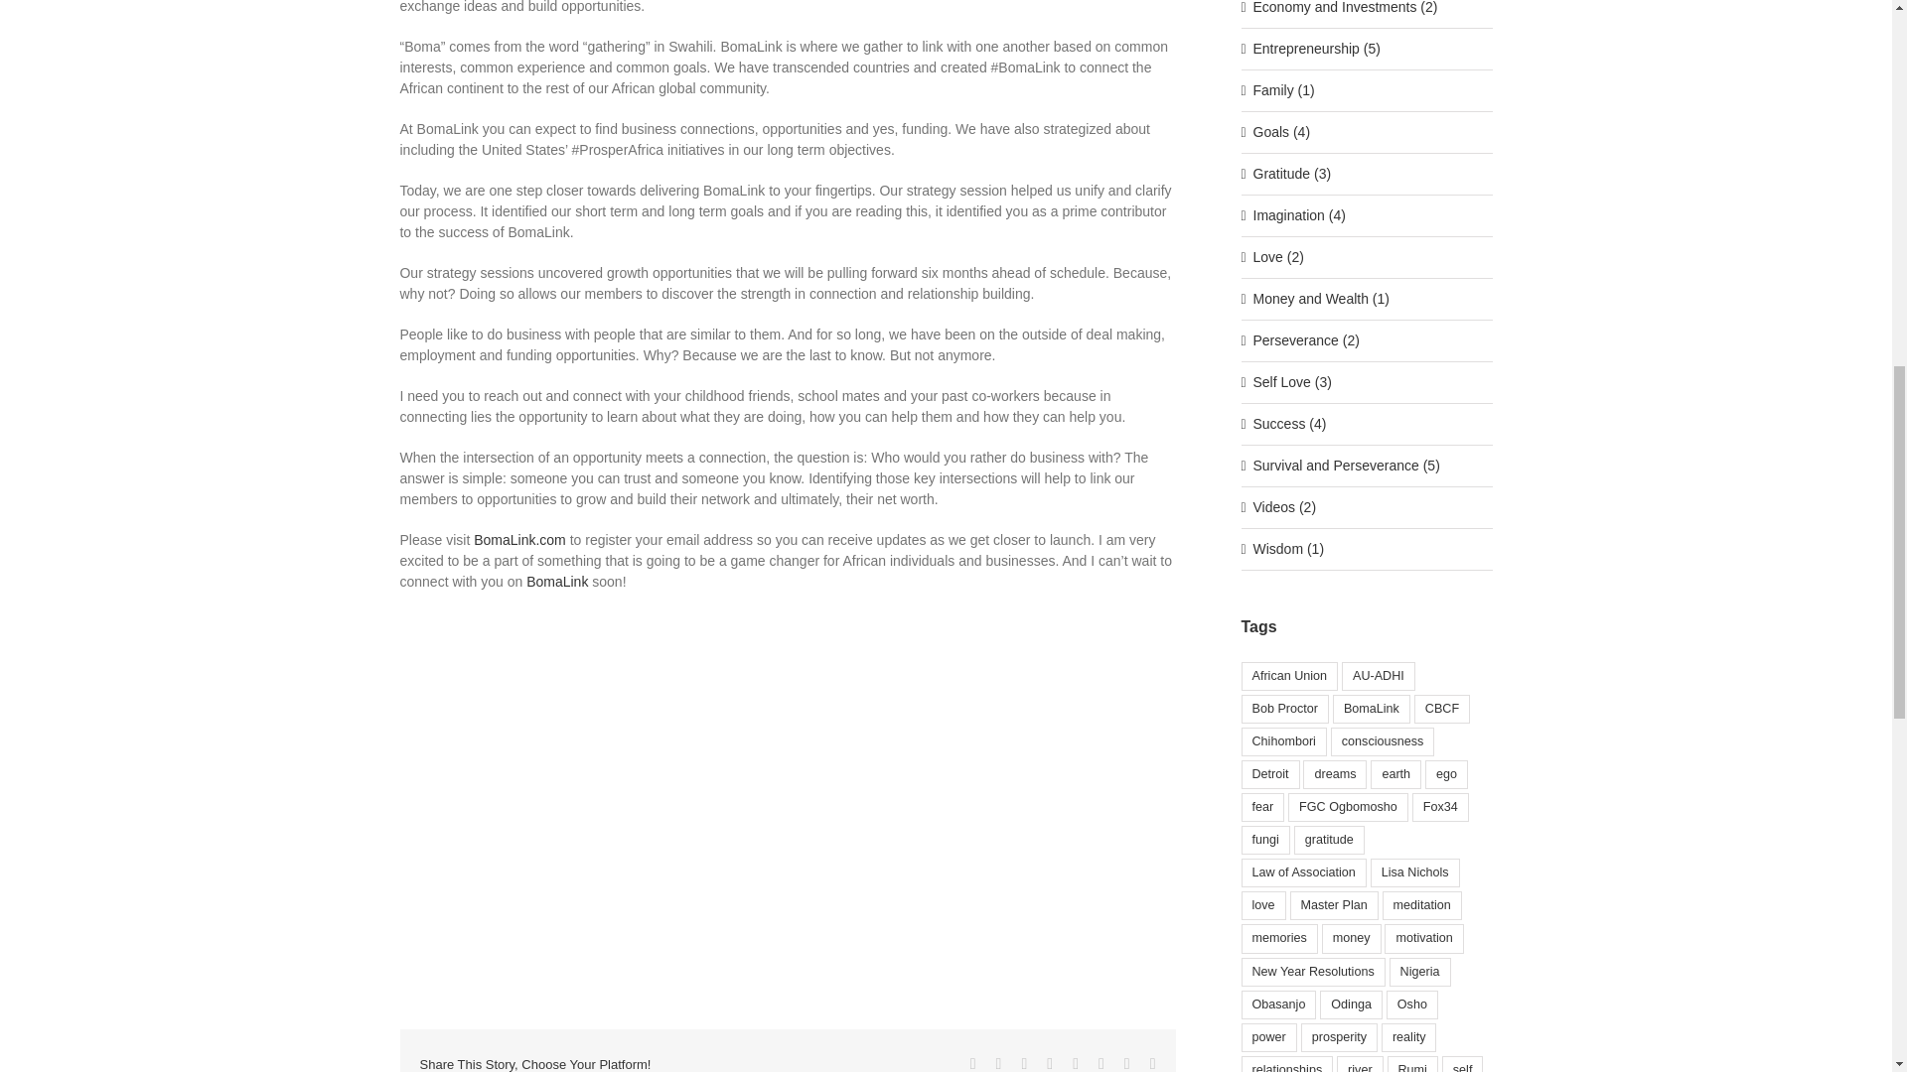  Describe the element at coordinates (787, 790) in the screenshot. I see `YouTube video player 1` at that location.